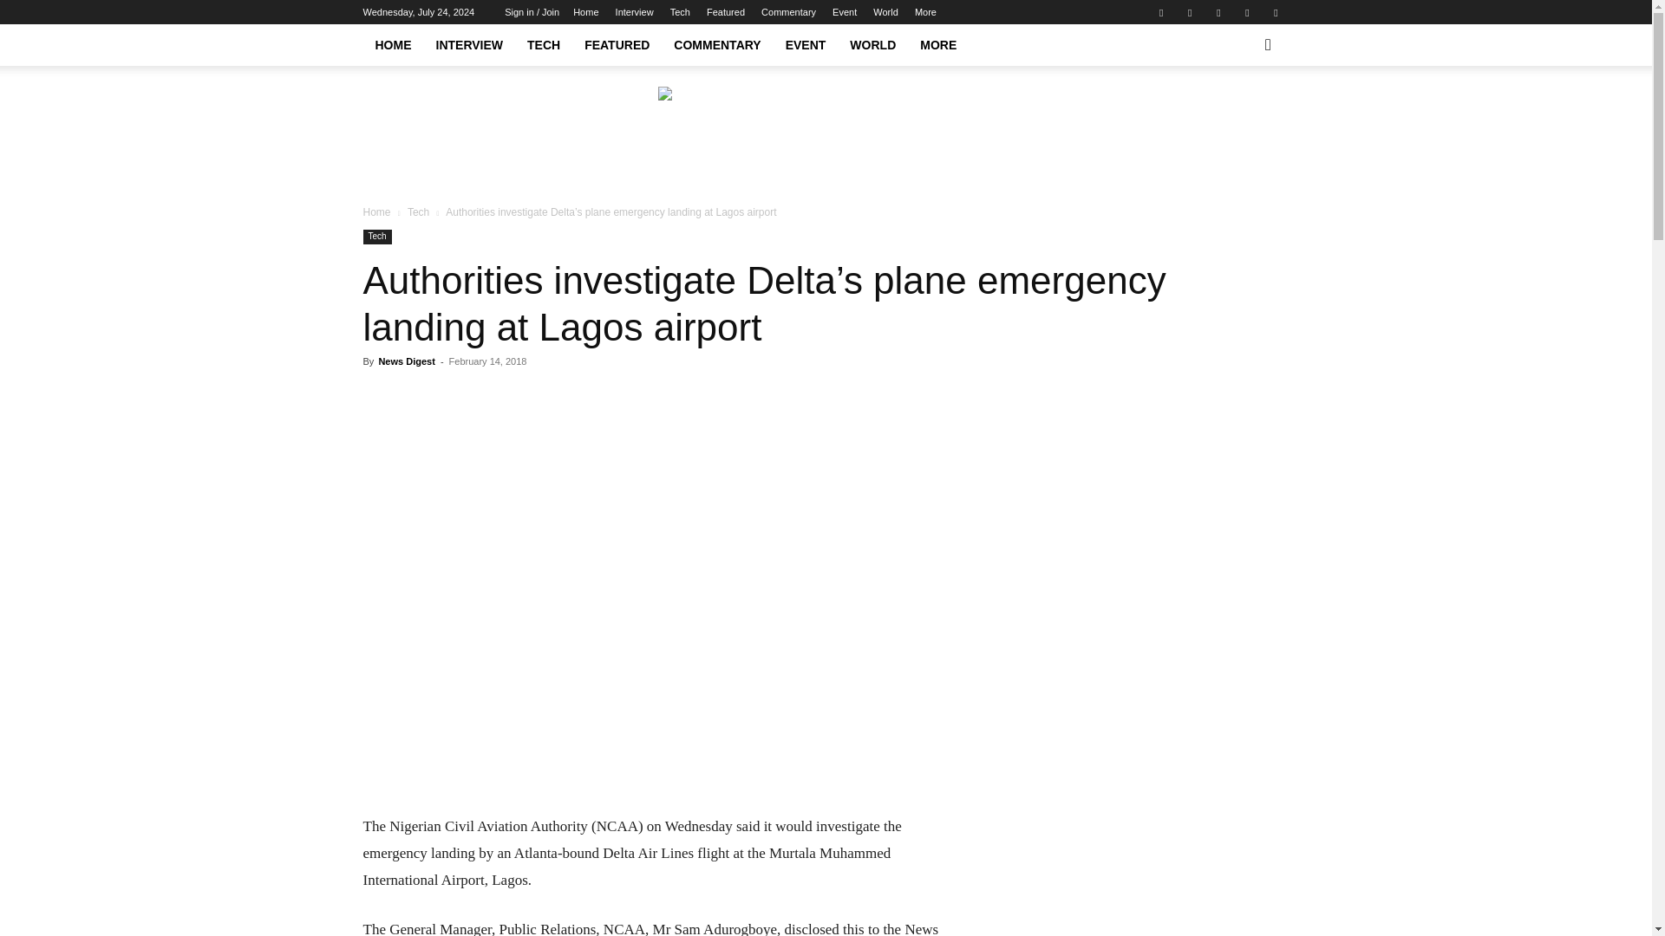 The width and height of the screenshot is (1665, 936). I want to click on Vimeo, so click(1218, 12).